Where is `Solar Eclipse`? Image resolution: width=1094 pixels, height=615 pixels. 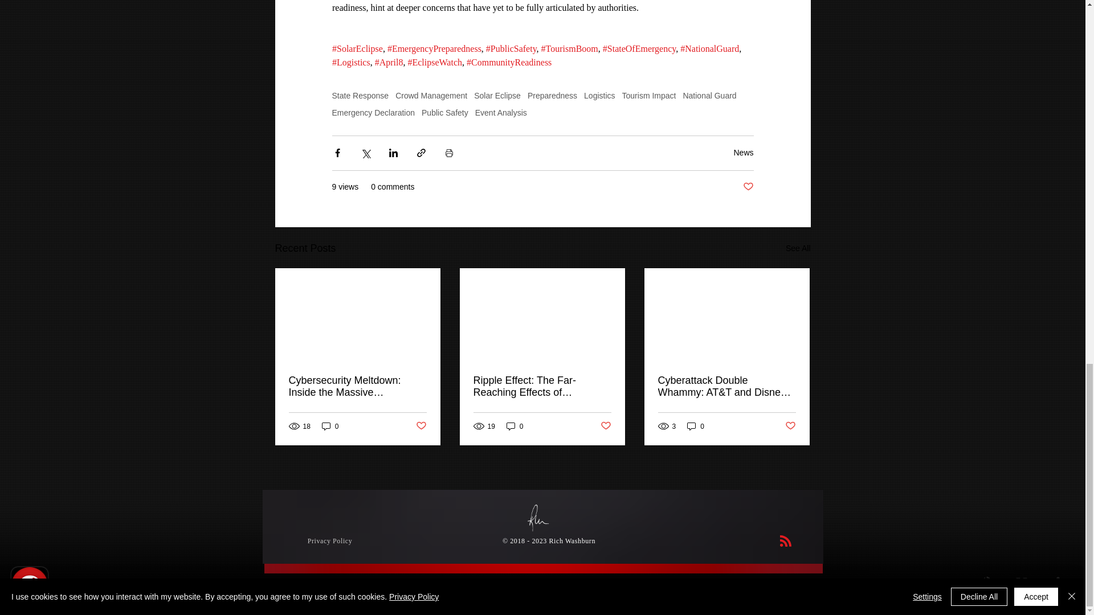 Solar Eclipse is located at coordinates (497, 96).